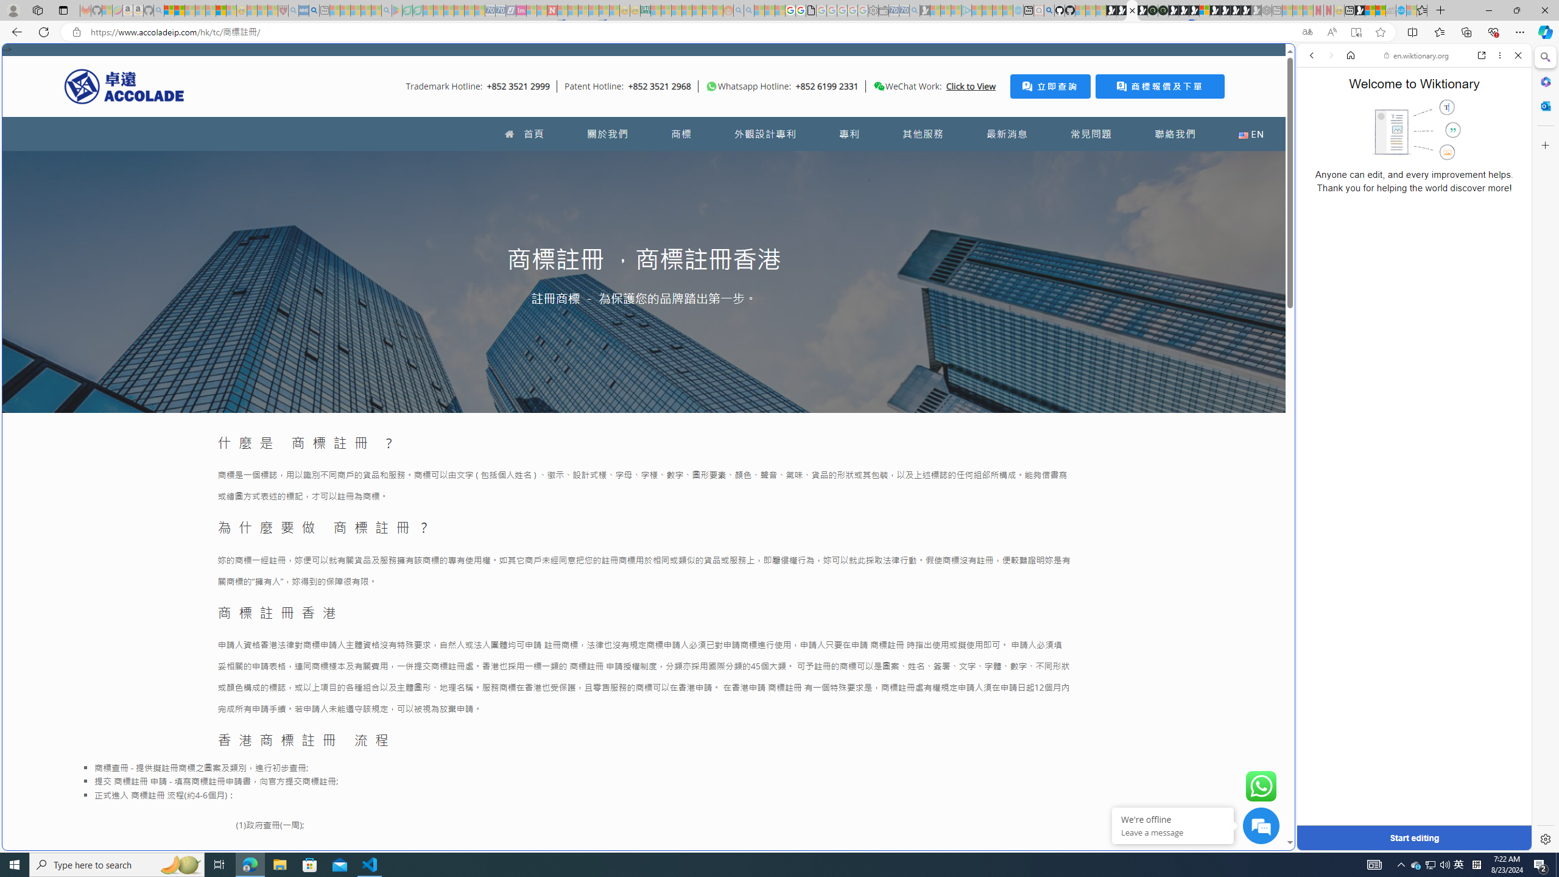 The image size is (1559, 877). Describe the element at coordinates (1184, 10) in the screenshot. I see `Play Cave FRVR in your browser | Games from Microsoft Start` at that location.